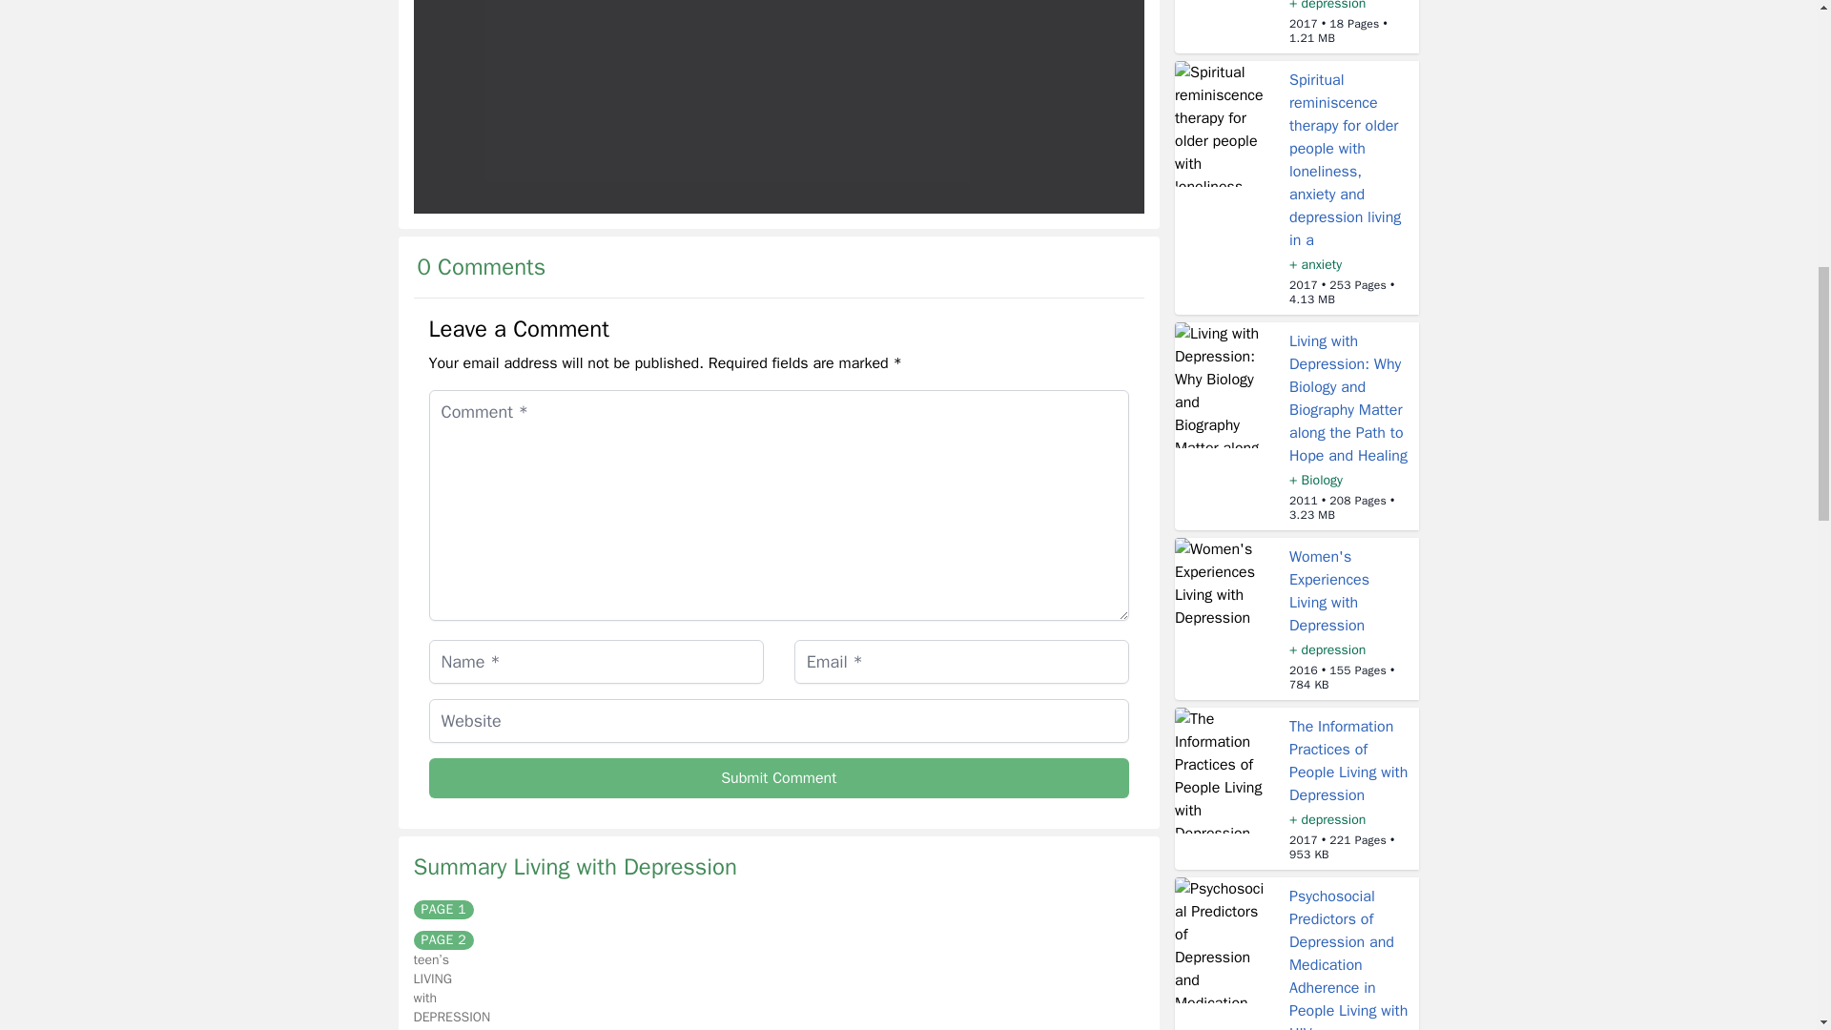 This screenshot has width=1831, height=1030. What do you see at coordinates (1348, 760) in the screenshot?
I see `The Information Practices of People Living with Depression` at bounding box center [1348, 760].